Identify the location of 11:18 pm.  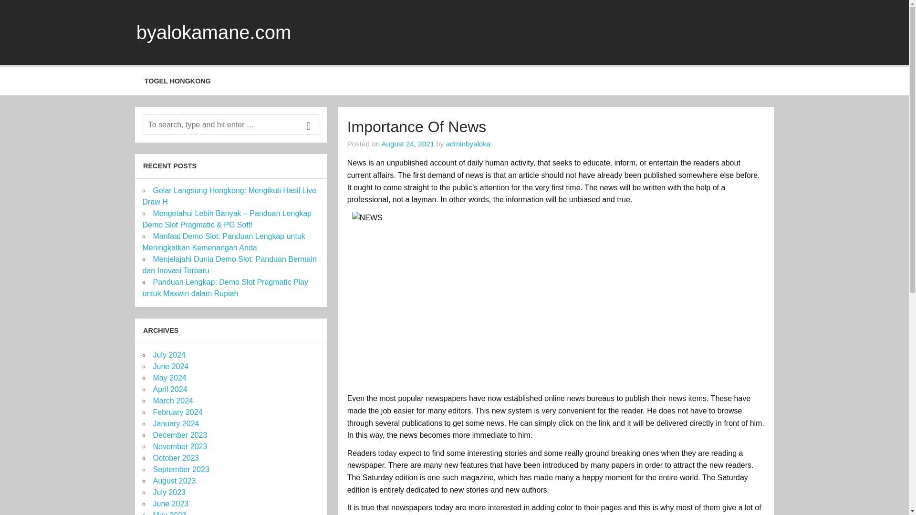
(407, 143).